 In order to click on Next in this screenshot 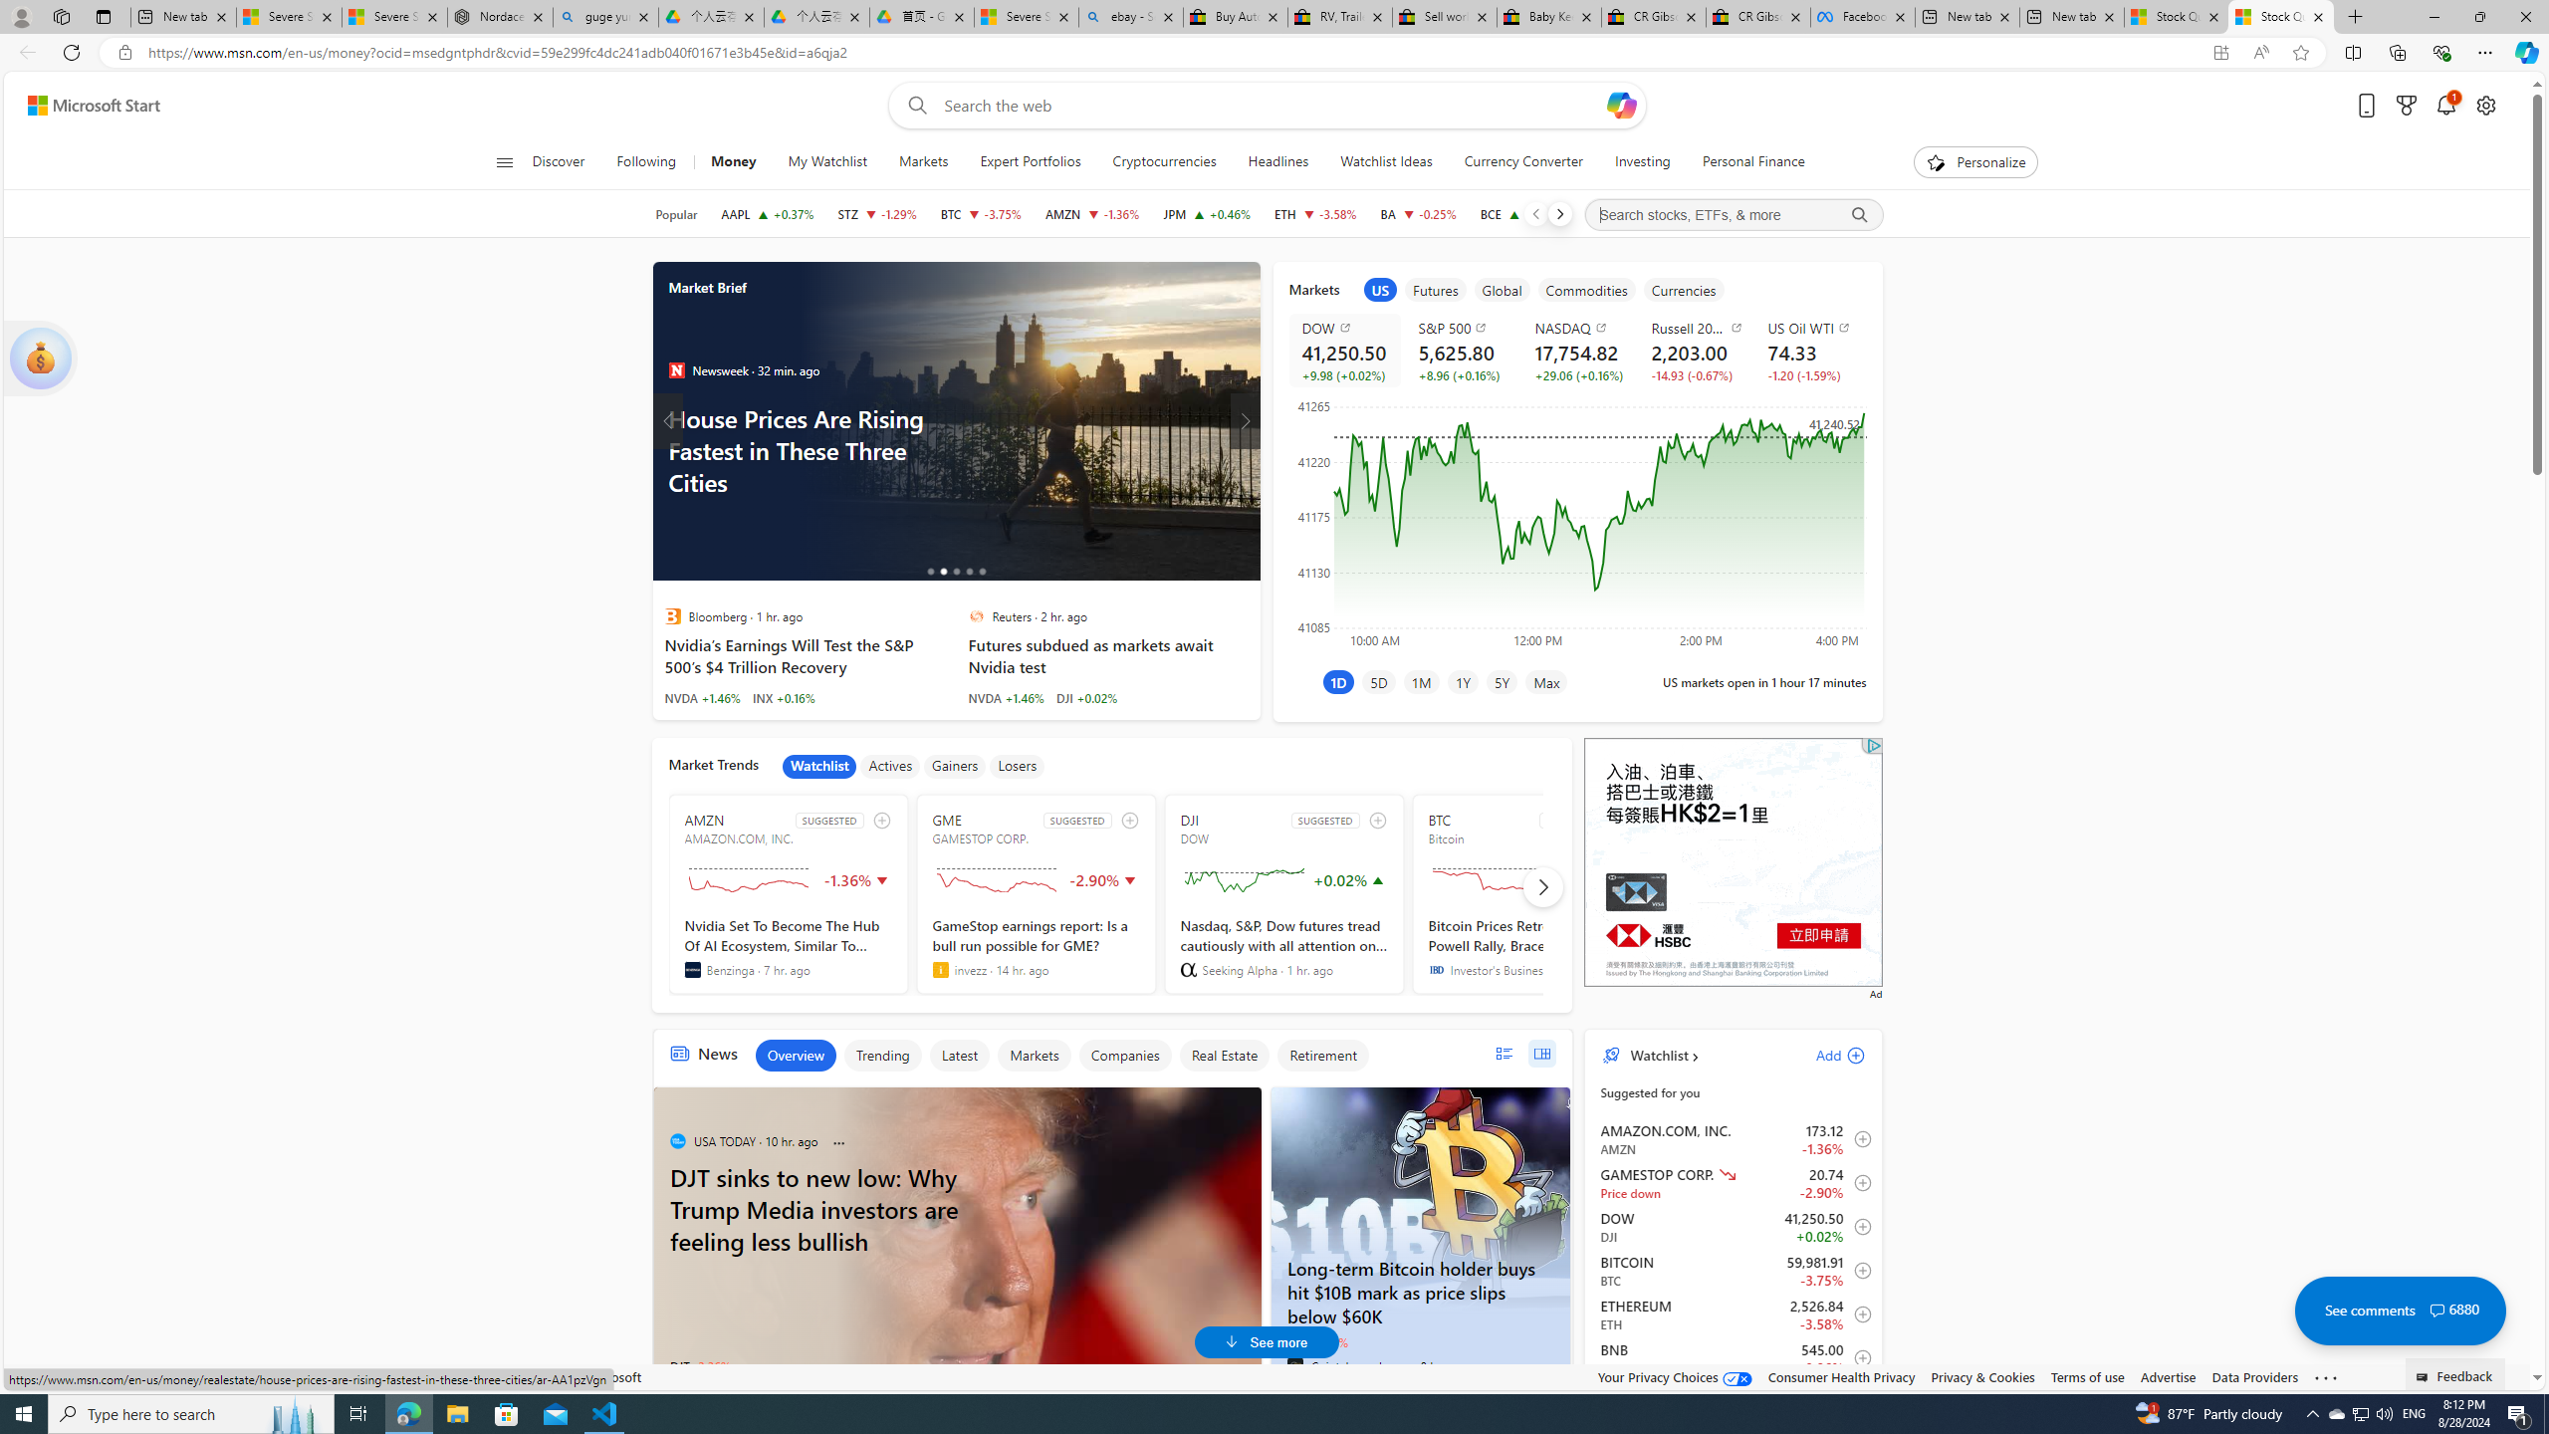, I will do `click(1559, 214)`.